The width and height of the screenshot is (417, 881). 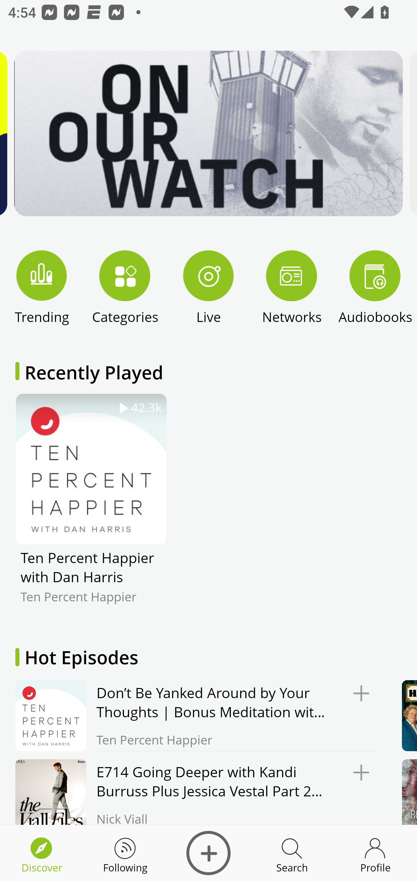 What do you see at coordinates (125, 853) in the screenshot?
I see `Discover Following` at bounding box center [125, 853].